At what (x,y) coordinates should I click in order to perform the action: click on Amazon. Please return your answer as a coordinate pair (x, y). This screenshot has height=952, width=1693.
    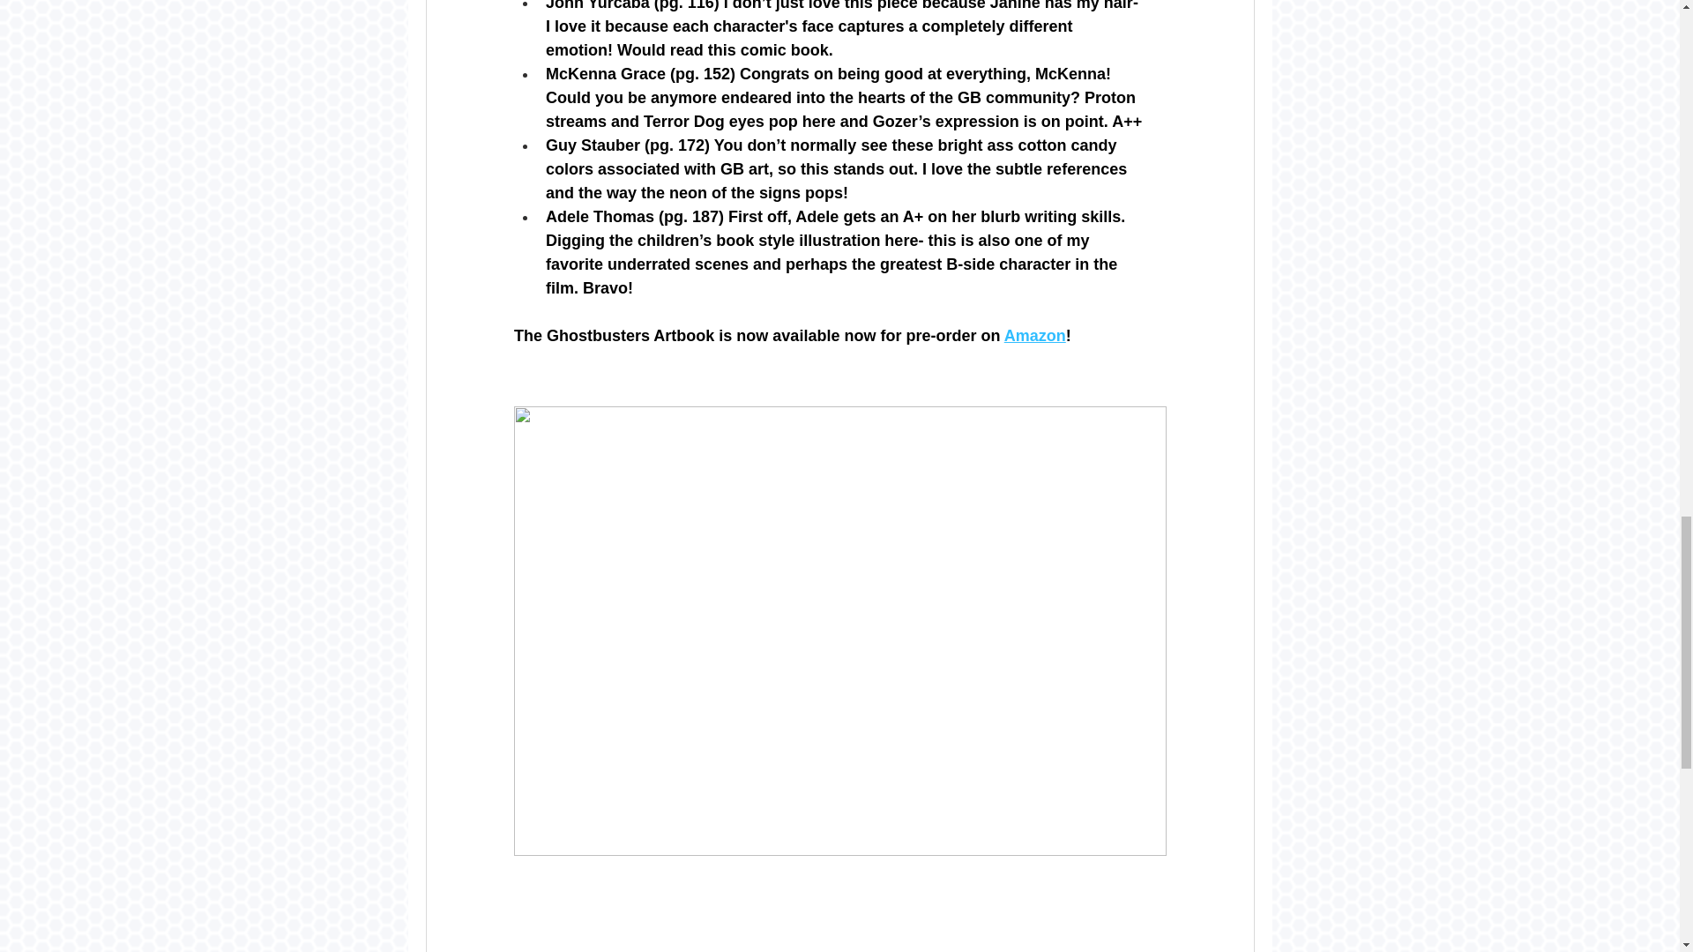
    Looking at the image, I should click on (1033, 335).